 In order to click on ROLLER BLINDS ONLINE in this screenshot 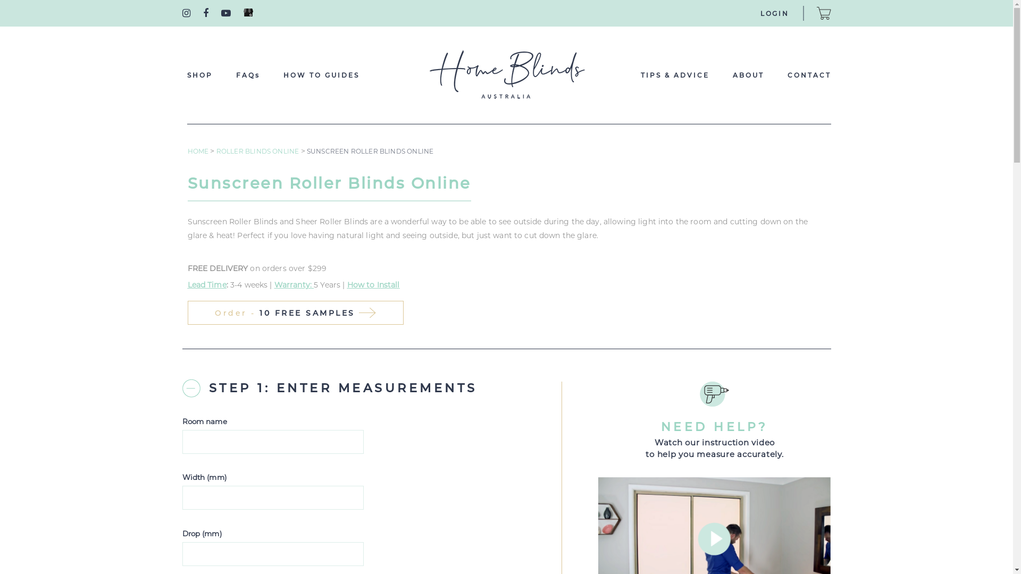, I will do `click(258, 151)`.